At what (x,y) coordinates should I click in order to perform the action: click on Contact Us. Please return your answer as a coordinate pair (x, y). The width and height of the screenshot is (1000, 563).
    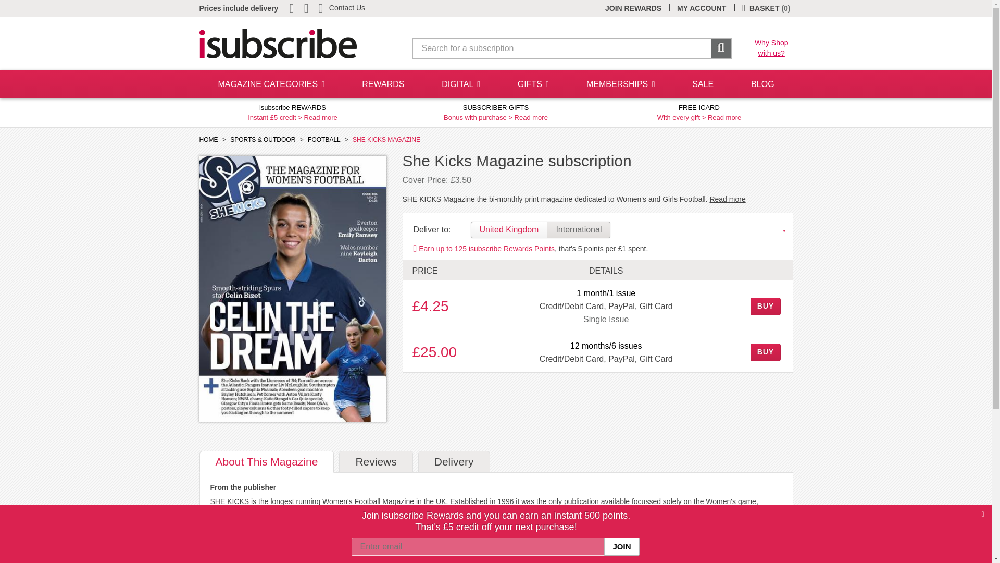
    Looking at the image, I should click on (509, 229).